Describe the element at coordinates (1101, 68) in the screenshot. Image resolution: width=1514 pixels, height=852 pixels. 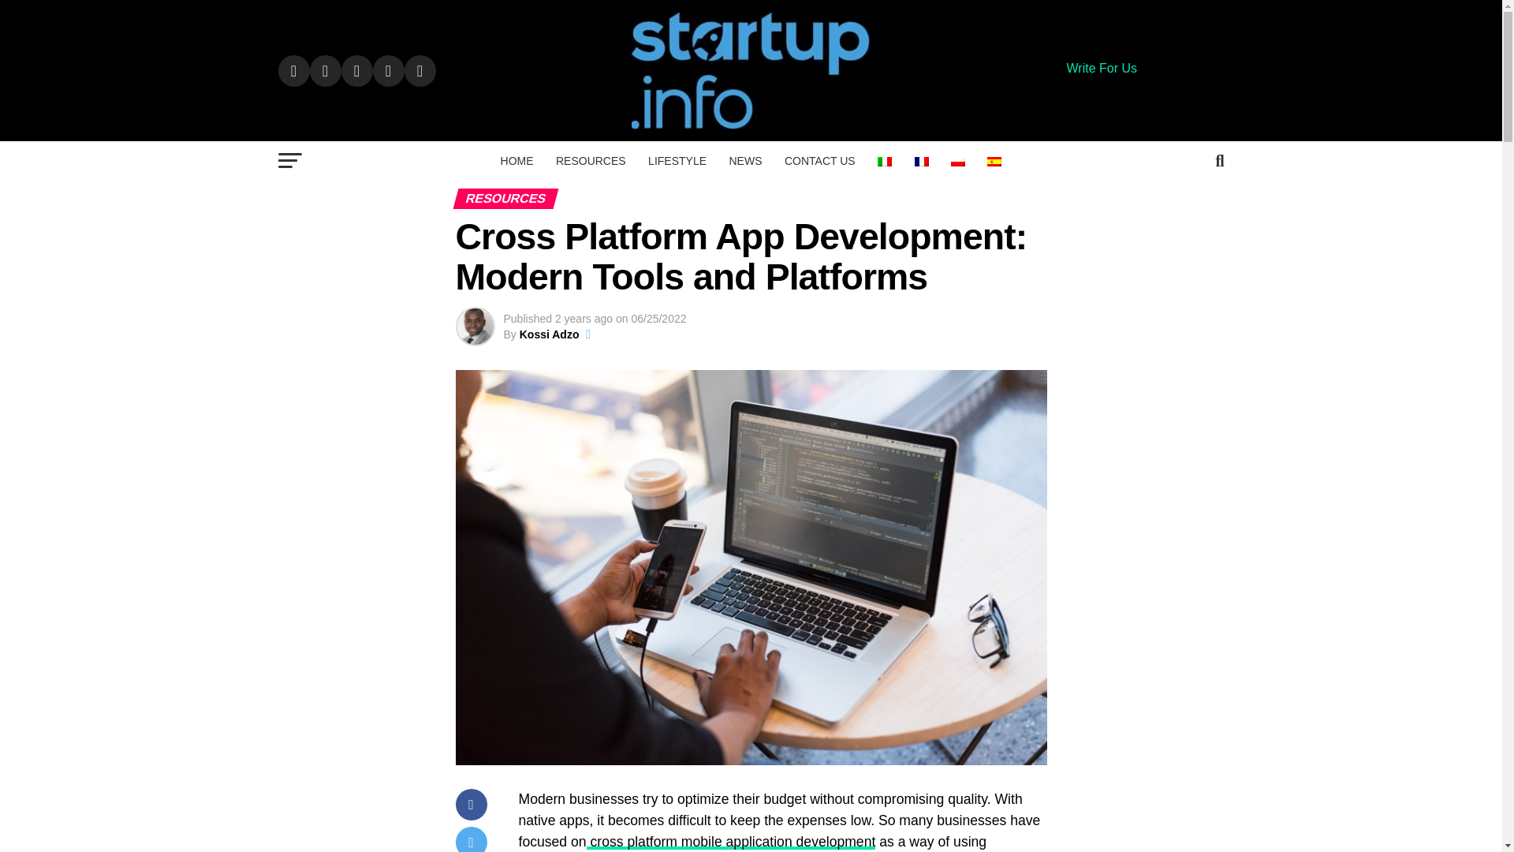
I see `Write For Us` at that location.